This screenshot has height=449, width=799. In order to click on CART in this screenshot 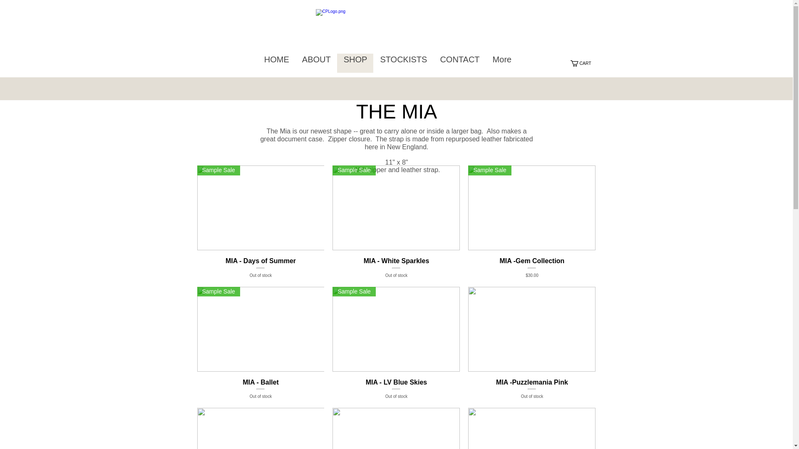, I will do `click(396, 329)`.